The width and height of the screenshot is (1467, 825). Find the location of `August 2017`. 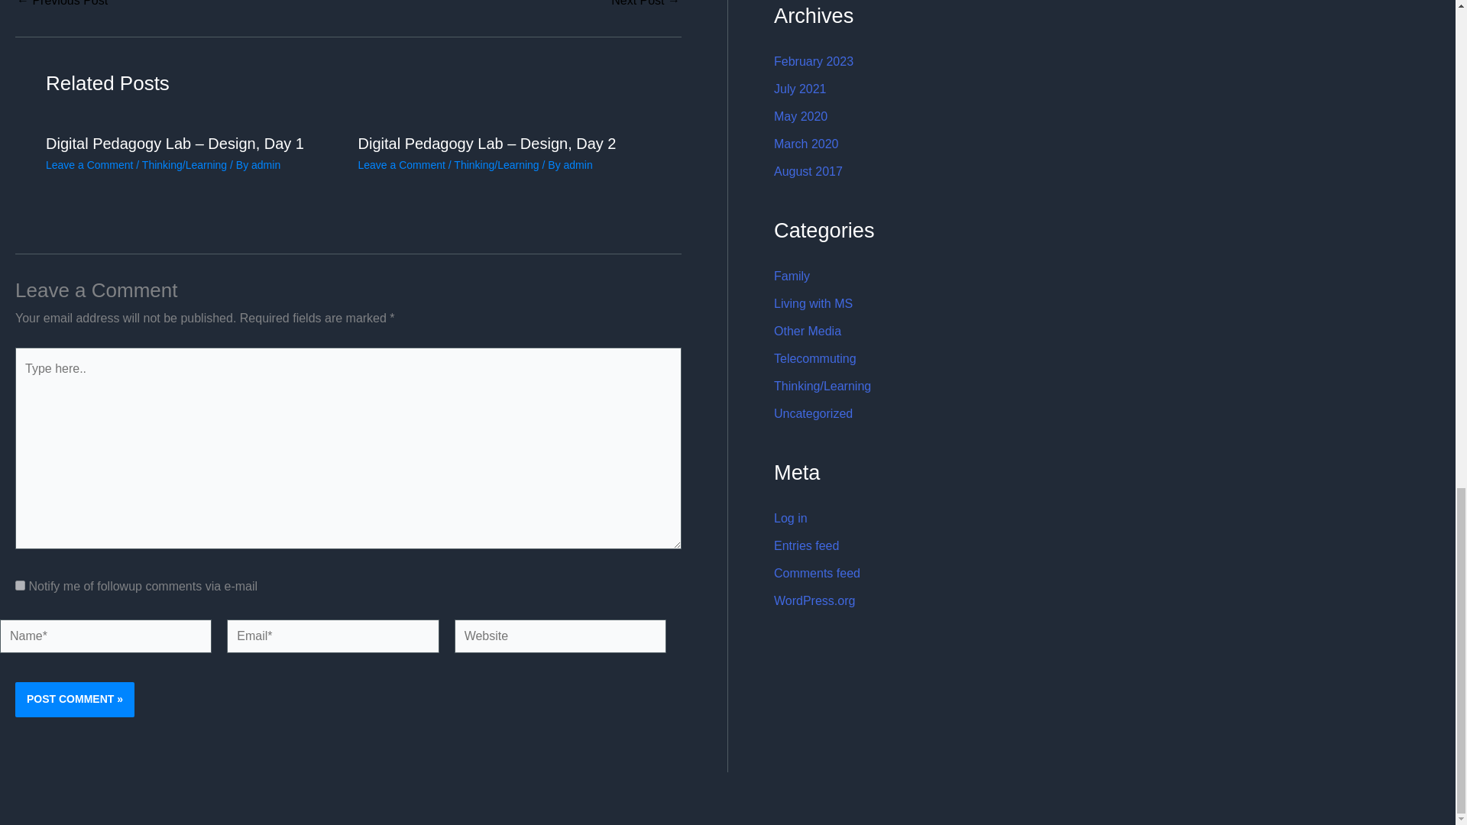

August 2017 is located at coordinates (808, 171).